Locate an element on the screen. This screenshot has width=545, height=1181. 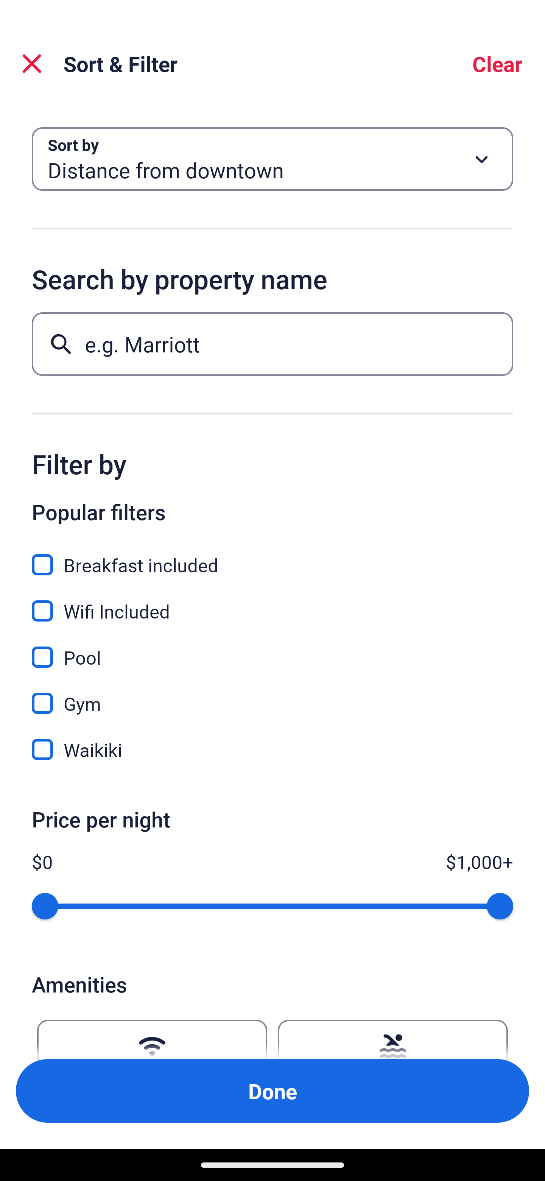
Clear is located at coordinates (497, 64).